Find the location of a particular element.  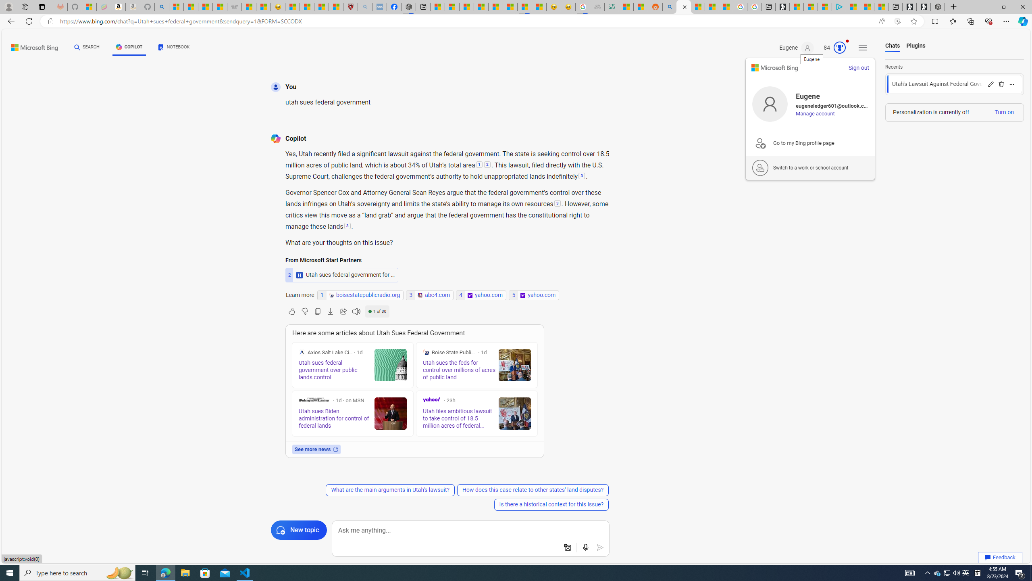

Load chat is located at coordinates (955, 84).